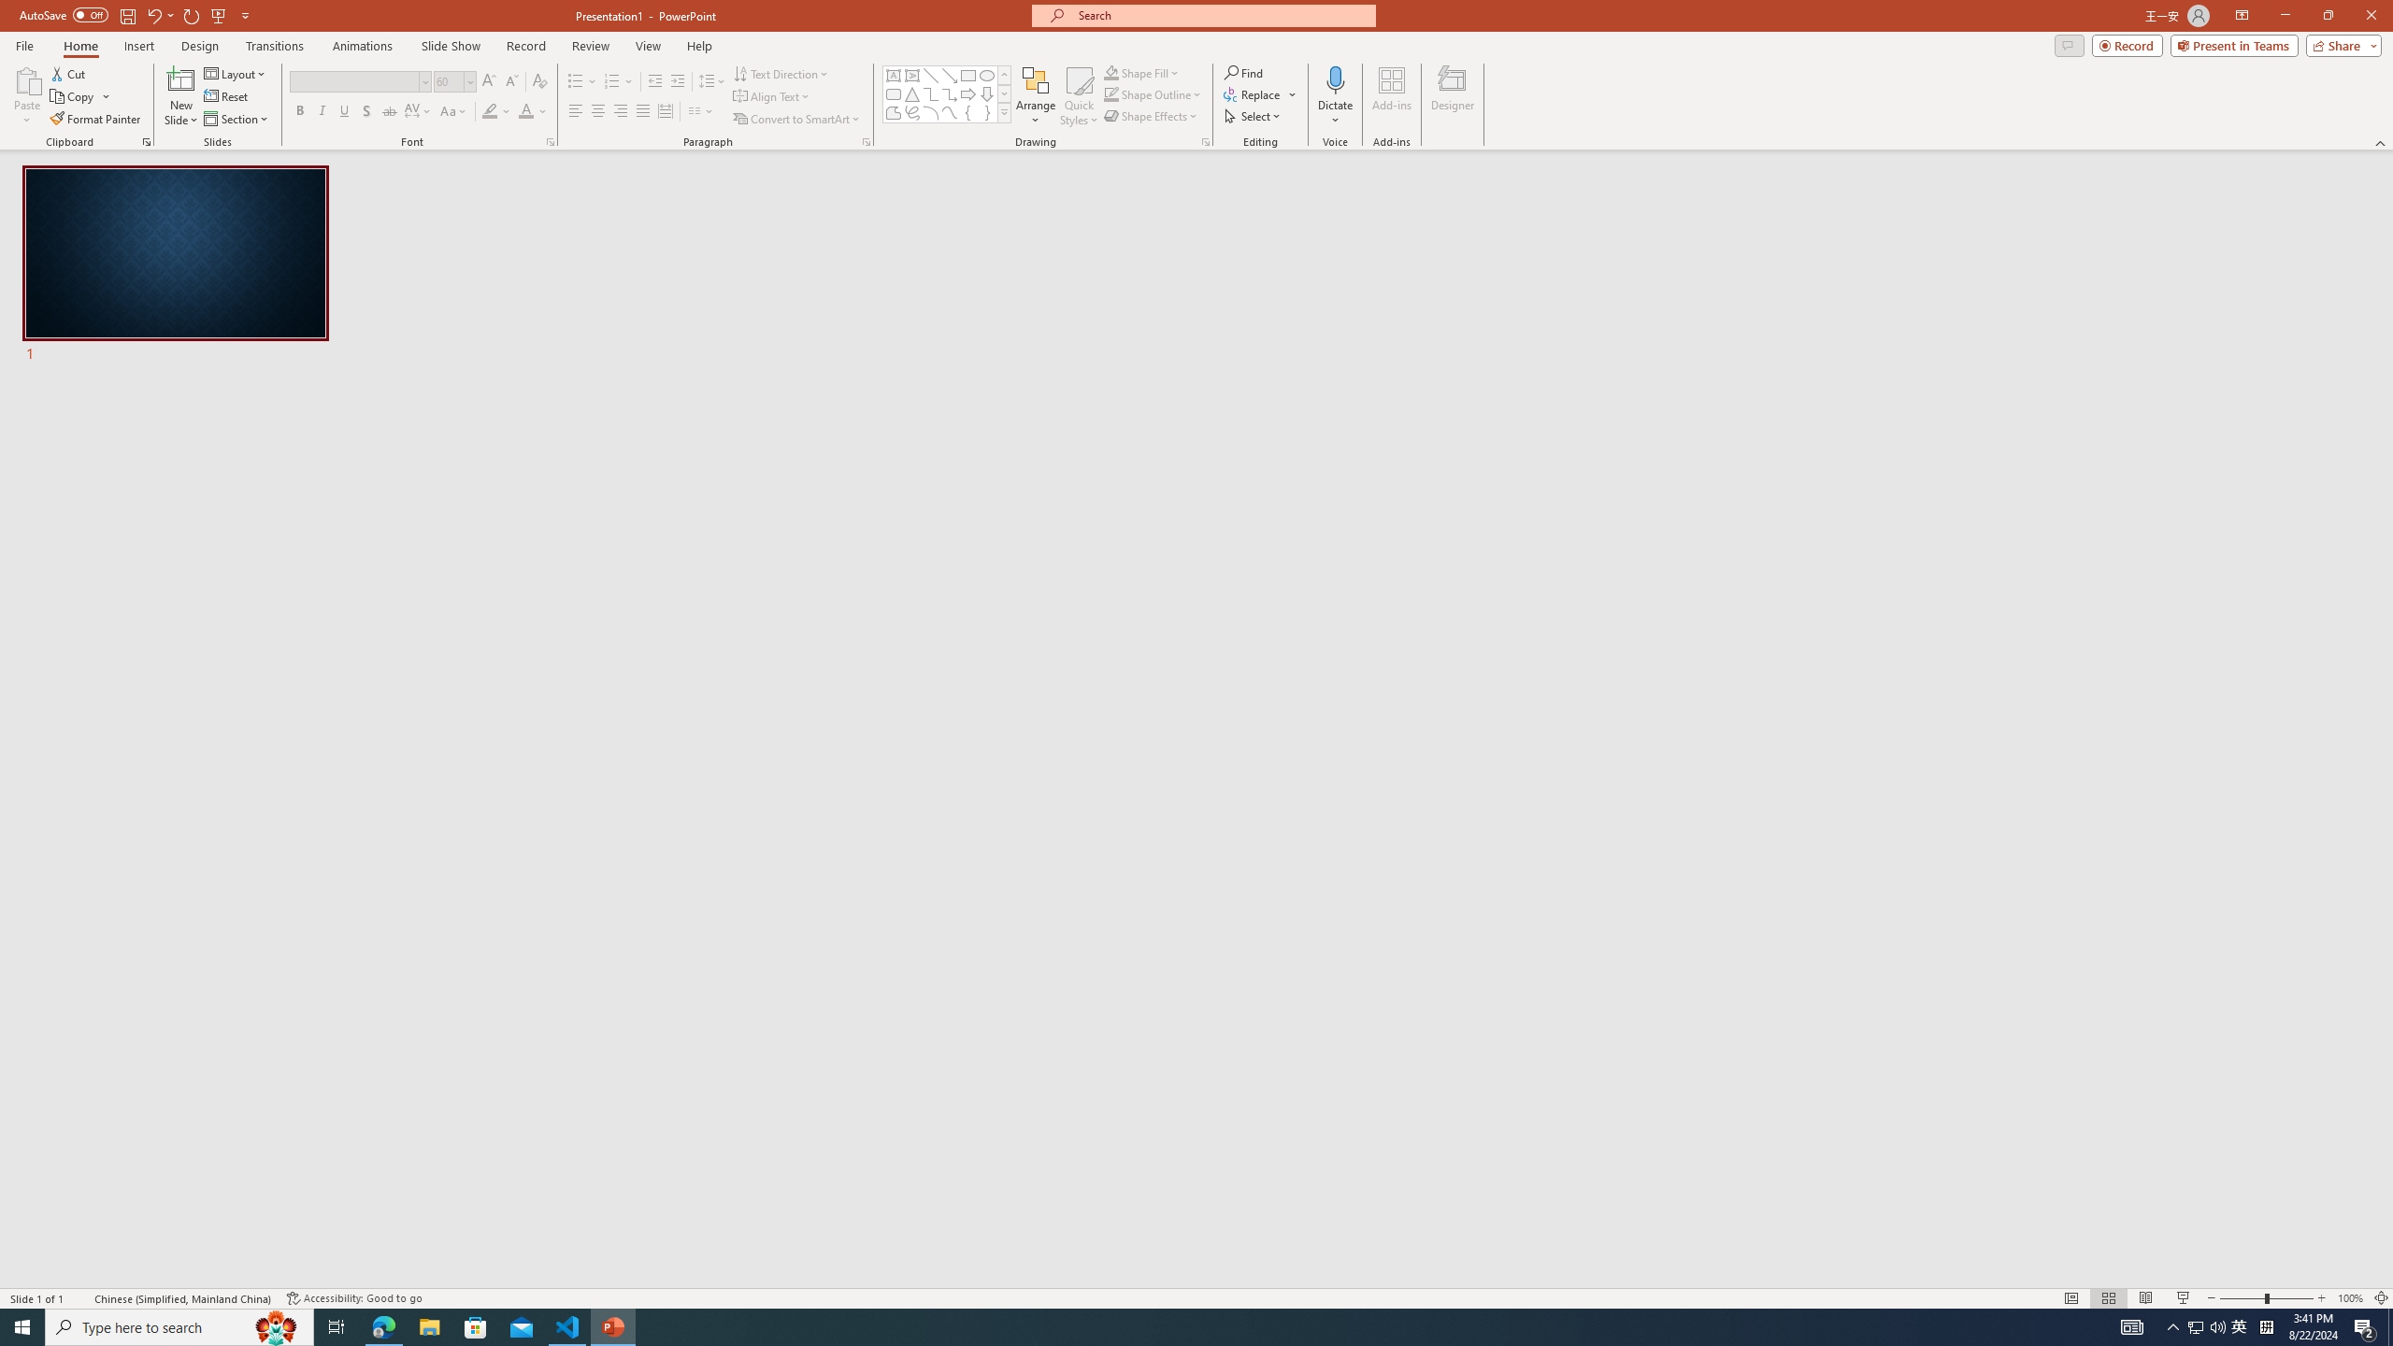 The width and height of the screenshot is (2393, 1346). What do you see at coordinates (2184, 1298) in the screenshot?
I see `Slide Show` at bounding box center [2184, 1298].